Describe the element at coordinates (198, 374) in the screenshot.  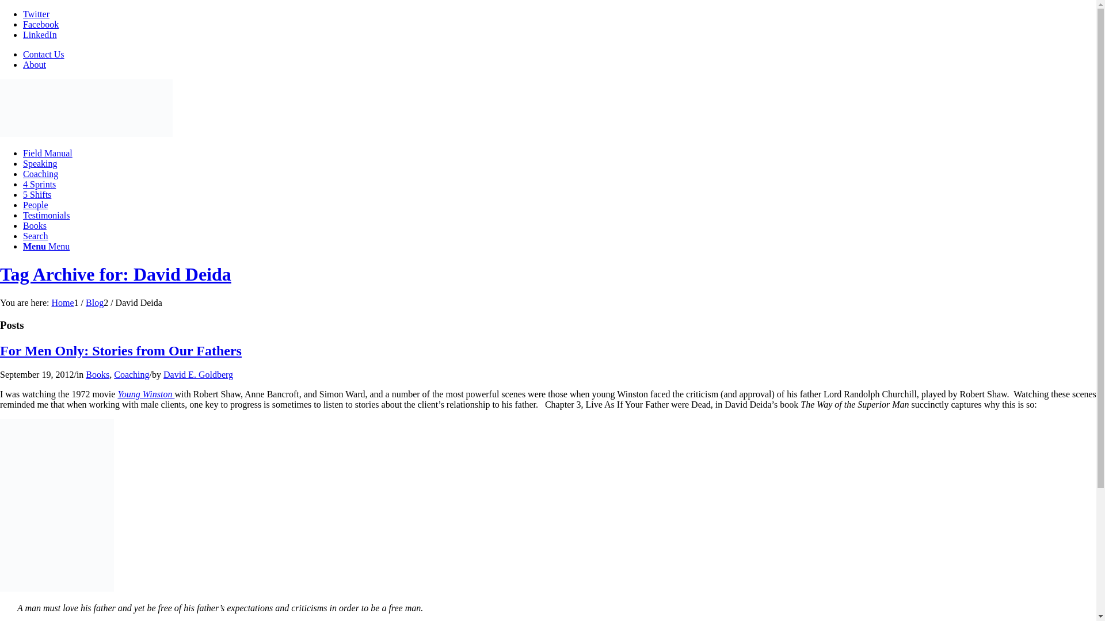
I see `David E. Goldberg` at that location.